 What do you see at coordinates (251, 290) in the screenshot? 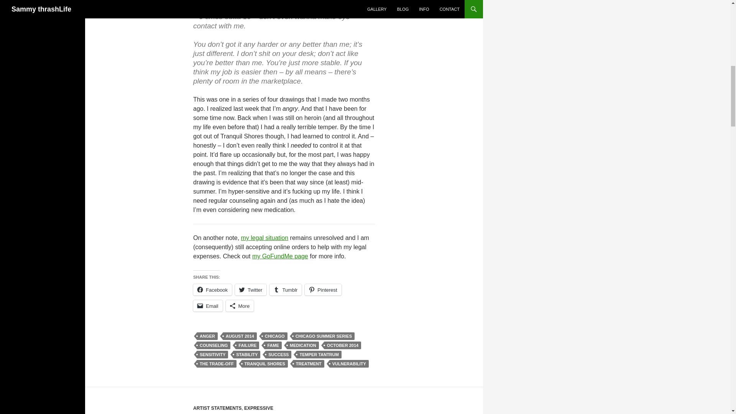
I see `Twitter` at bounding box center [251, 290].